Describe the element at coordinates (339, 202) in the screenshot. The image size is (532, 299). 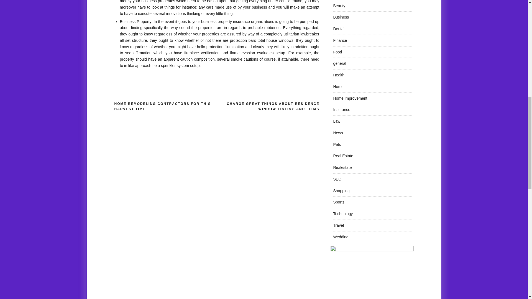
I see `Sports` at that location.